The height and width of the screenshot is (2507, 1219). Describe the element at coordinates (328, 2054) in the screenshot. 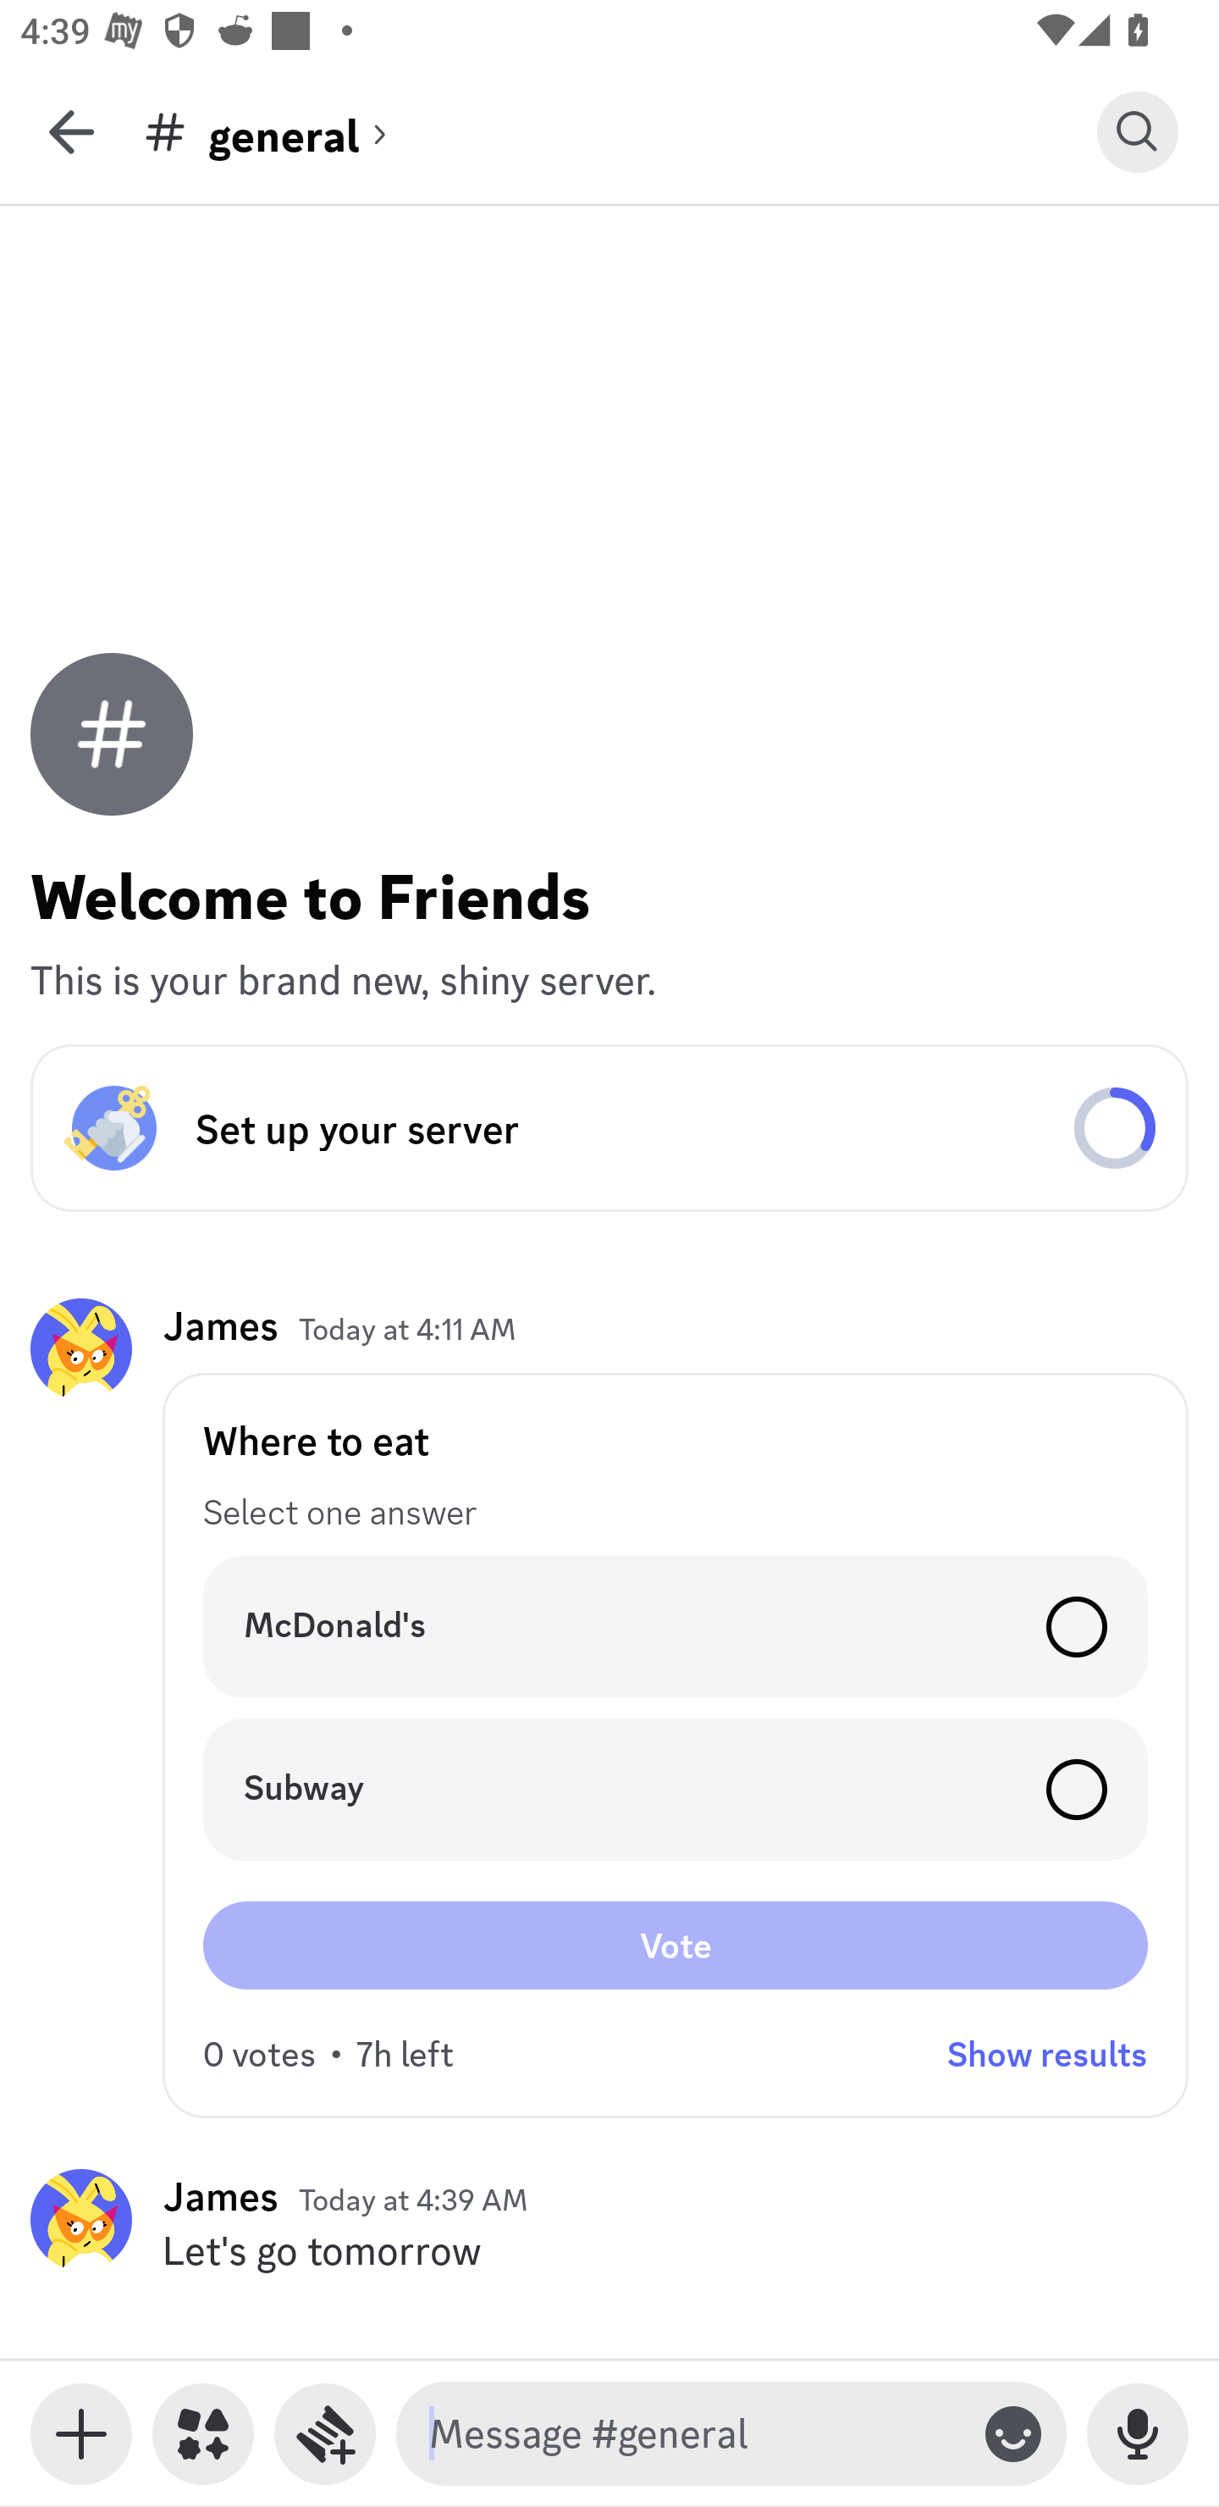

I see `0 votes  •  7h left` at that location.